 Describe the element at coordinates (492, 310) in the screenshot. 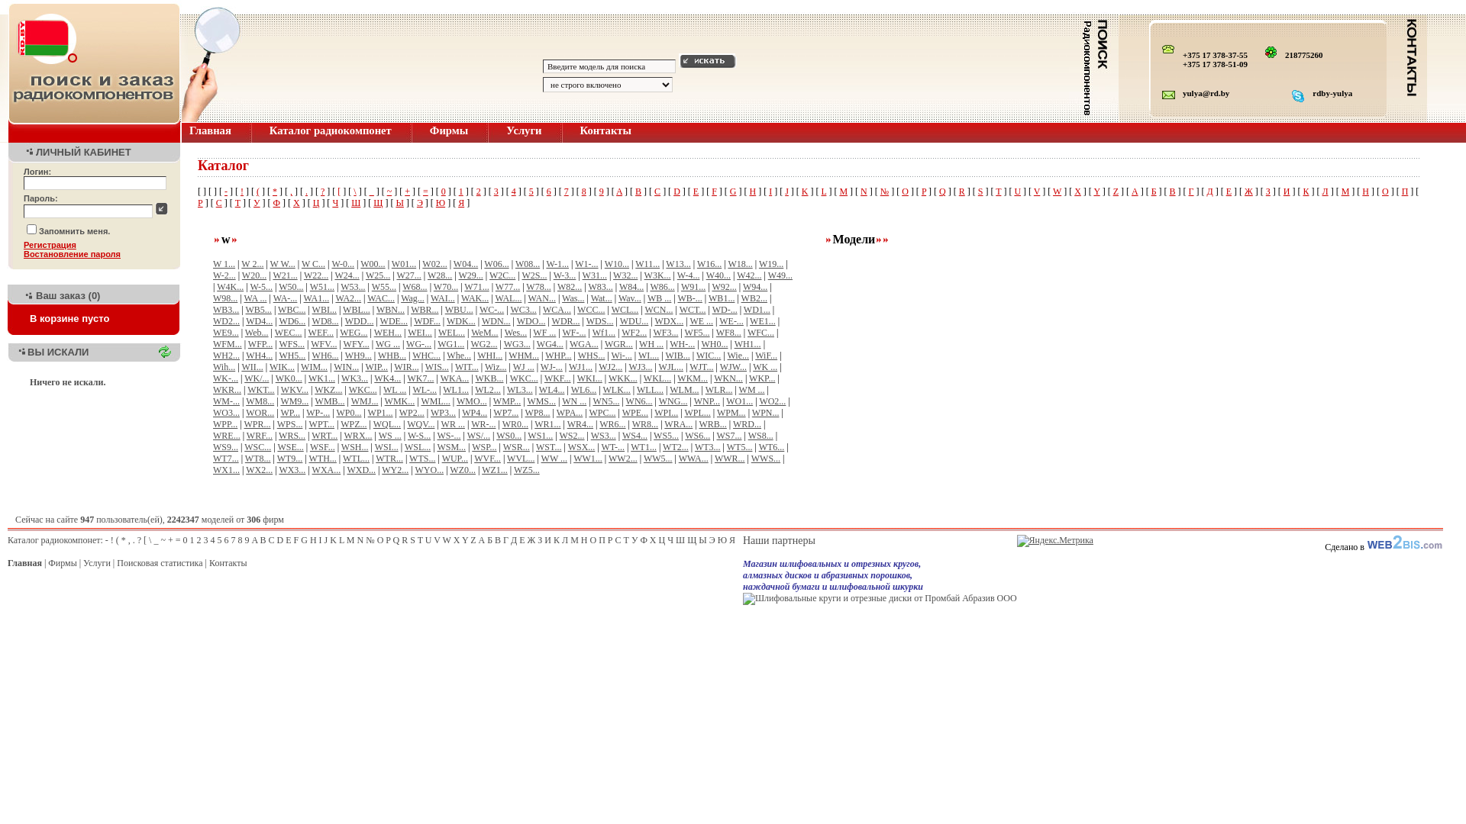

I see `WC-...` at that location.